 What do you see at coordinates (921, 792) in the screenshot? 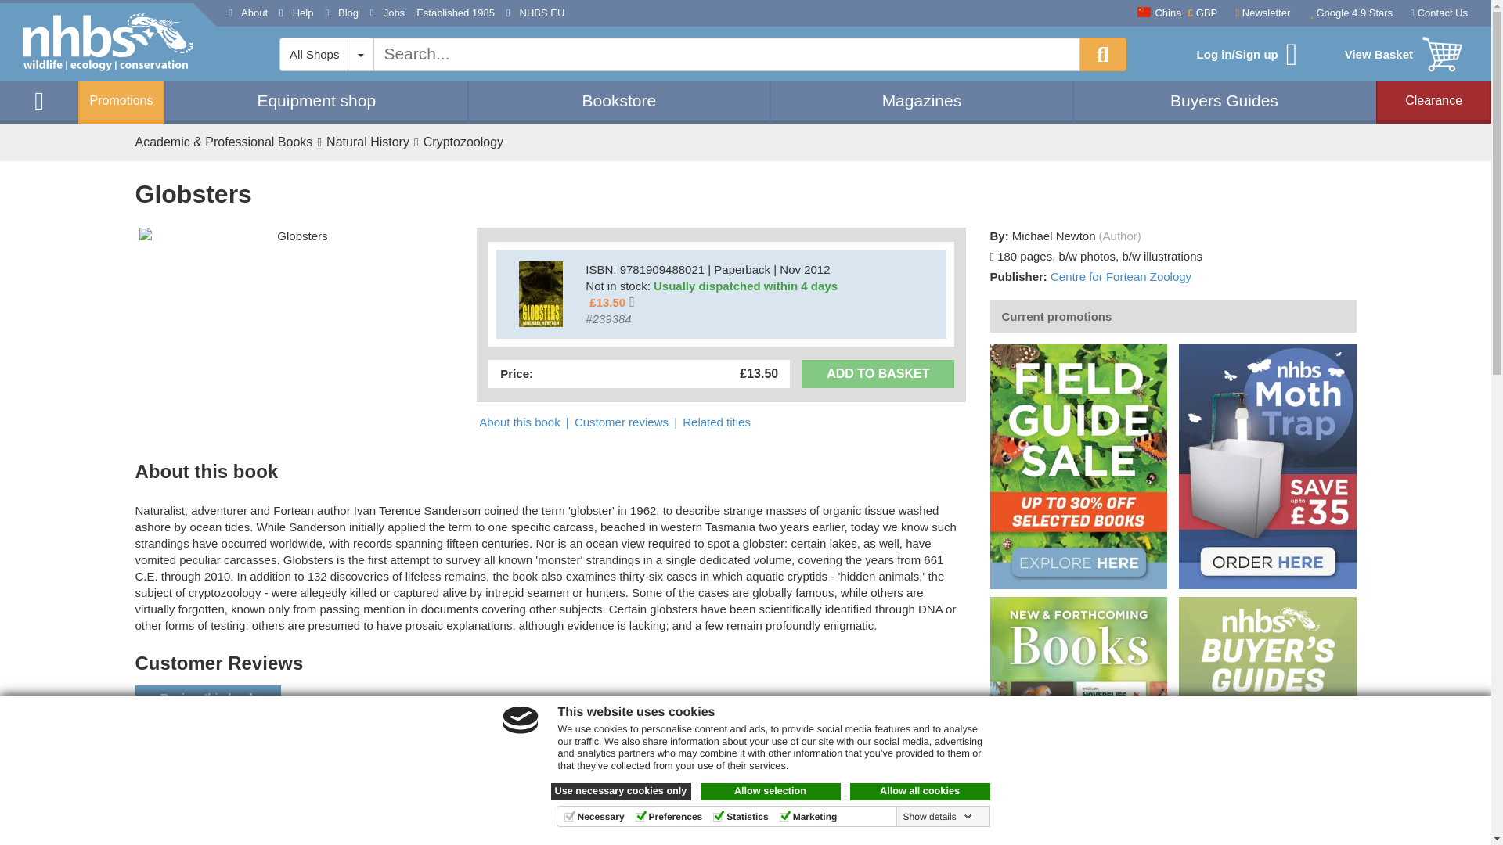
I see `Allow all cookies` at bounding box center [921, 792].